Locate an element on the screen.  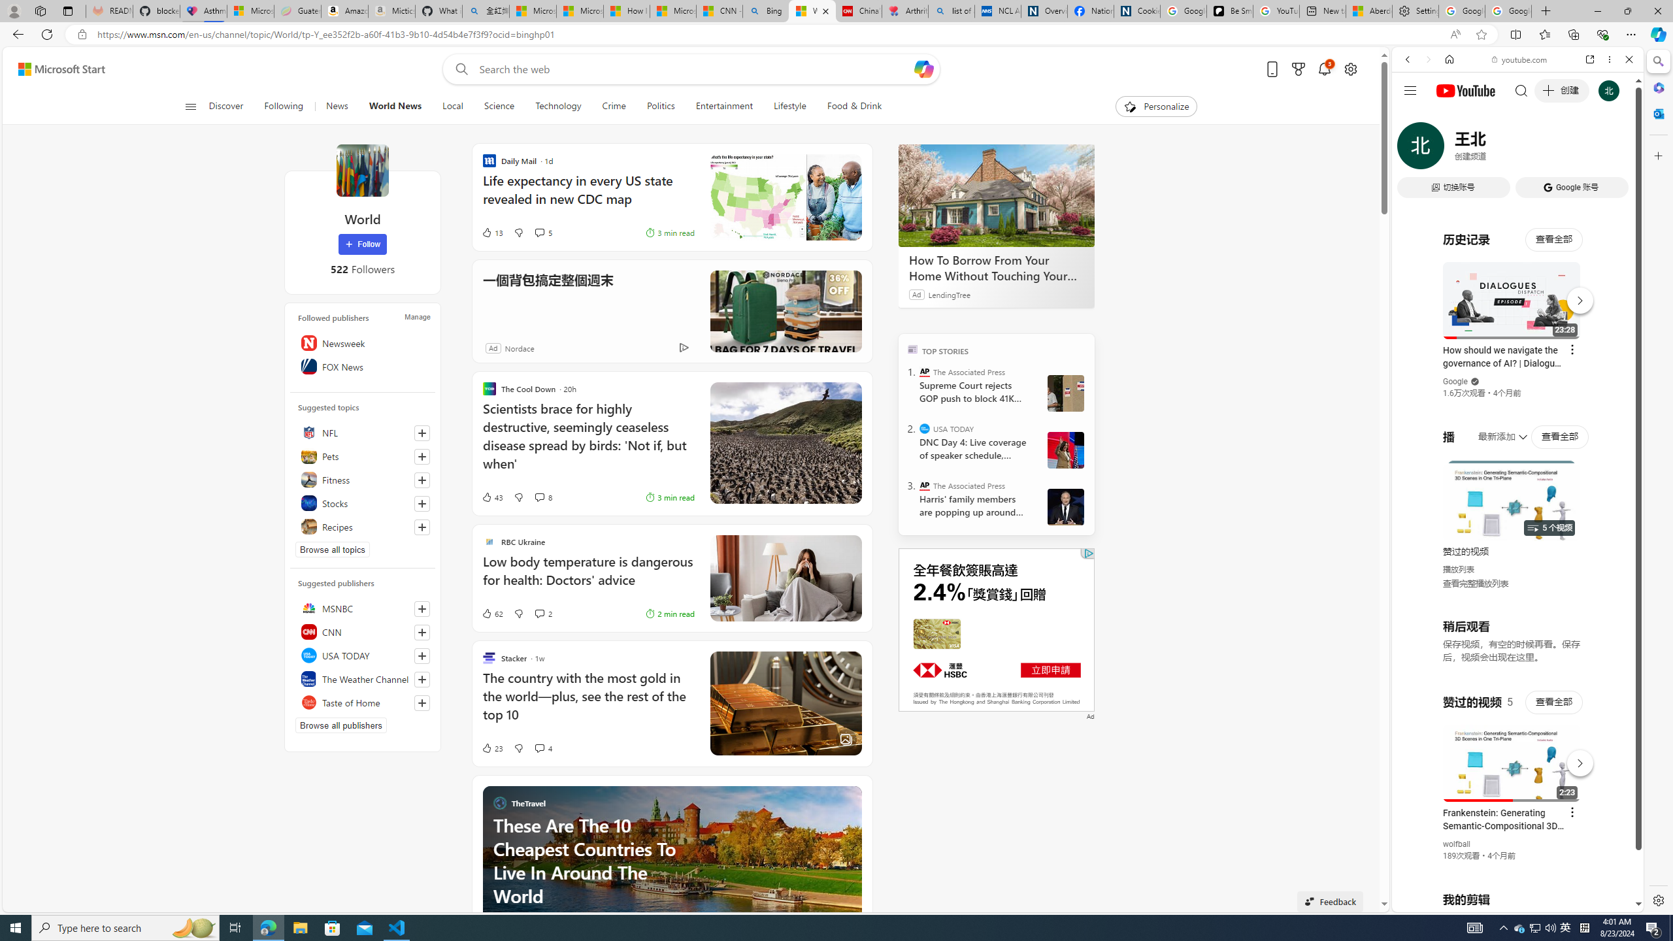
View comments 2 Comment is located at coordinates (539, 614).